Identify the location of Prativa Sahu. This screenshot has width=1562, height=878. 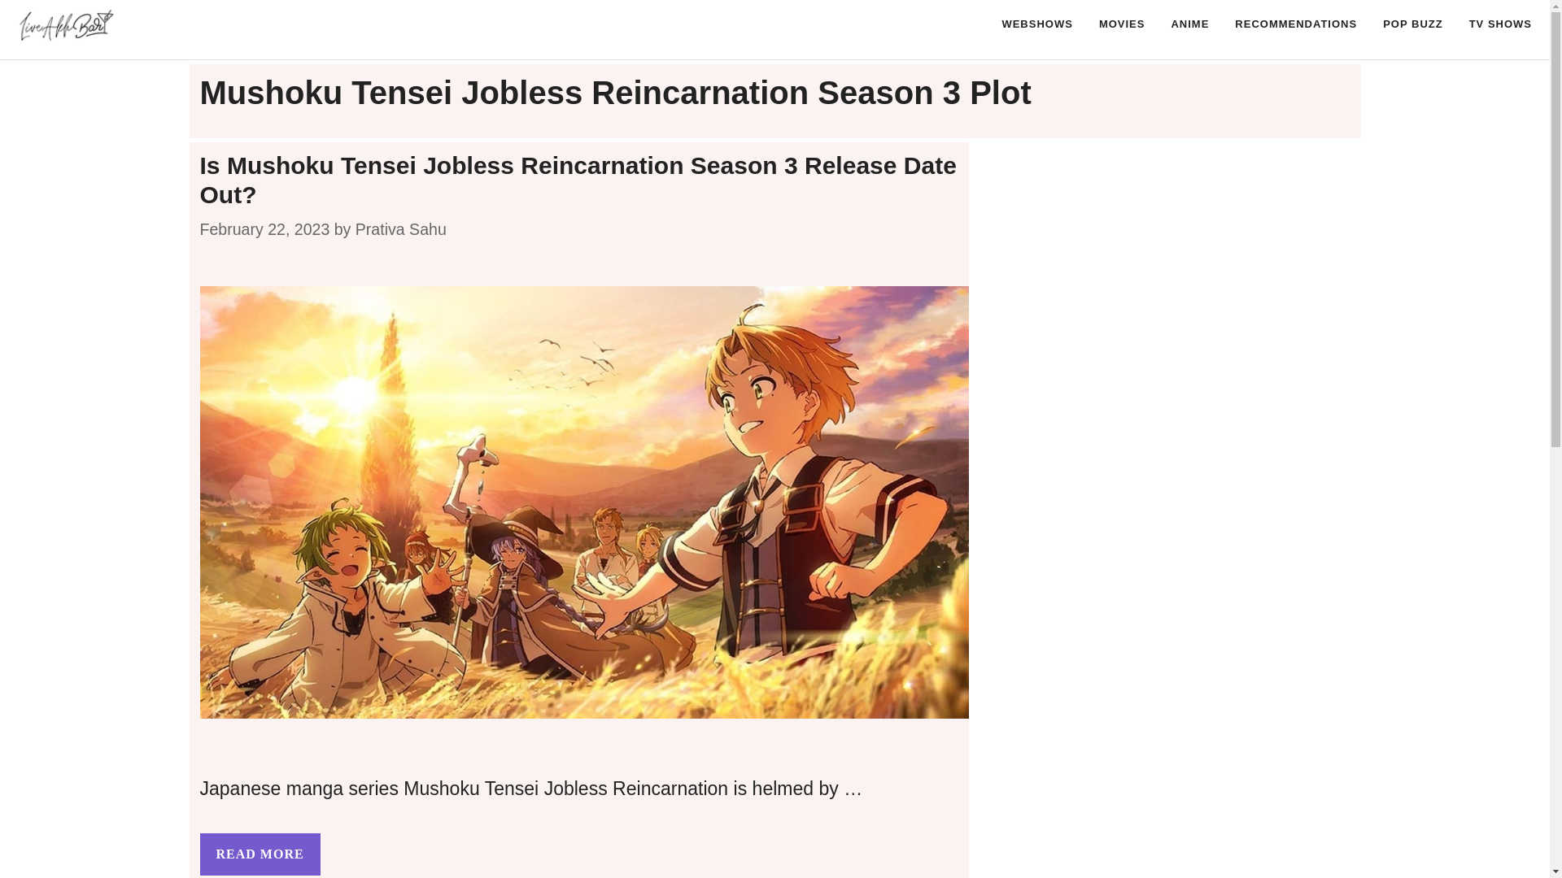
(401, 229).